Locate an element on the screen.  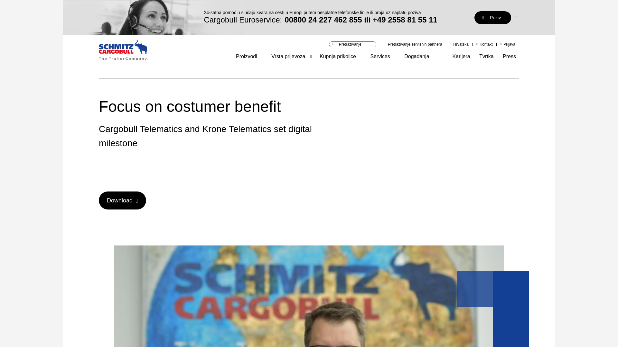
Poziv is located at coordinates (492, 17).